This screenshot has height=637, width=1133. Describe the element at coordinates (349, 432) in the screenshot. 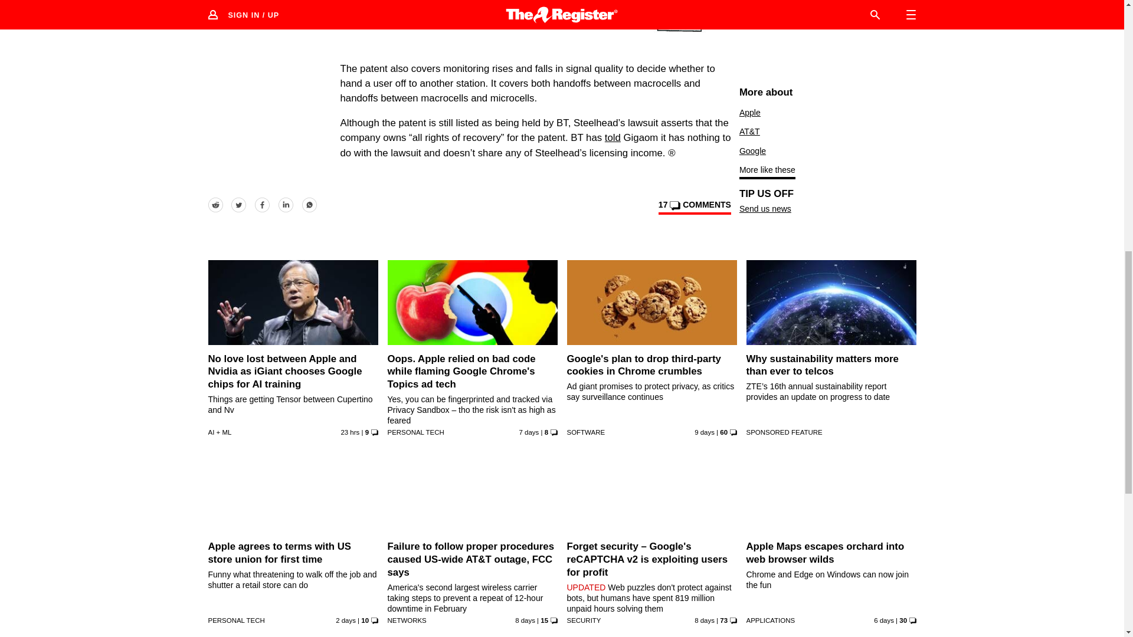

I see `30 Jul 2024 22:7` at that location.